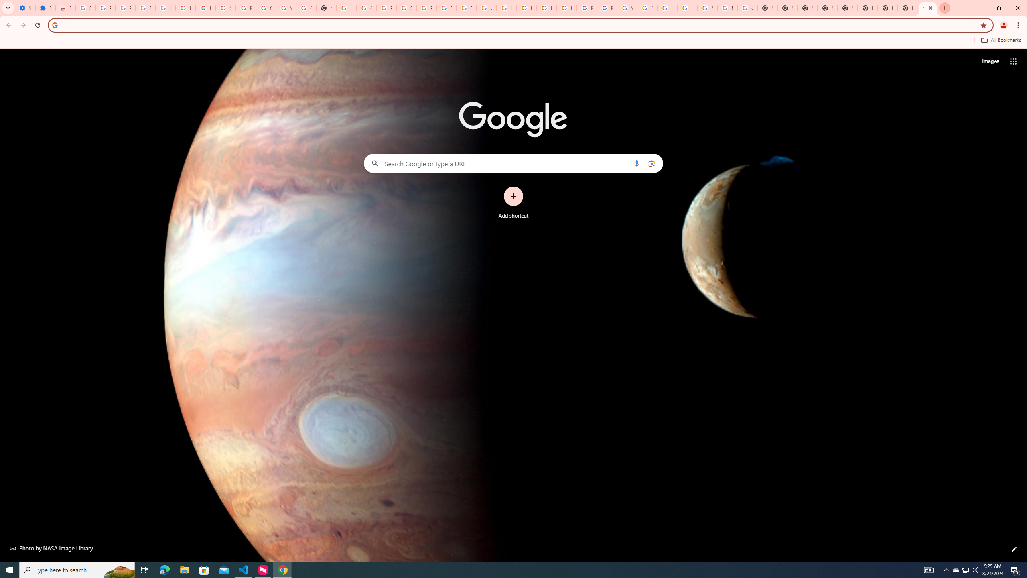 The width and height of the screenshot is (1027, 578). What do you see at coordinates (513, 41) in the screenshot?
I see `Bookmarks` at bounding box center [513, 41].